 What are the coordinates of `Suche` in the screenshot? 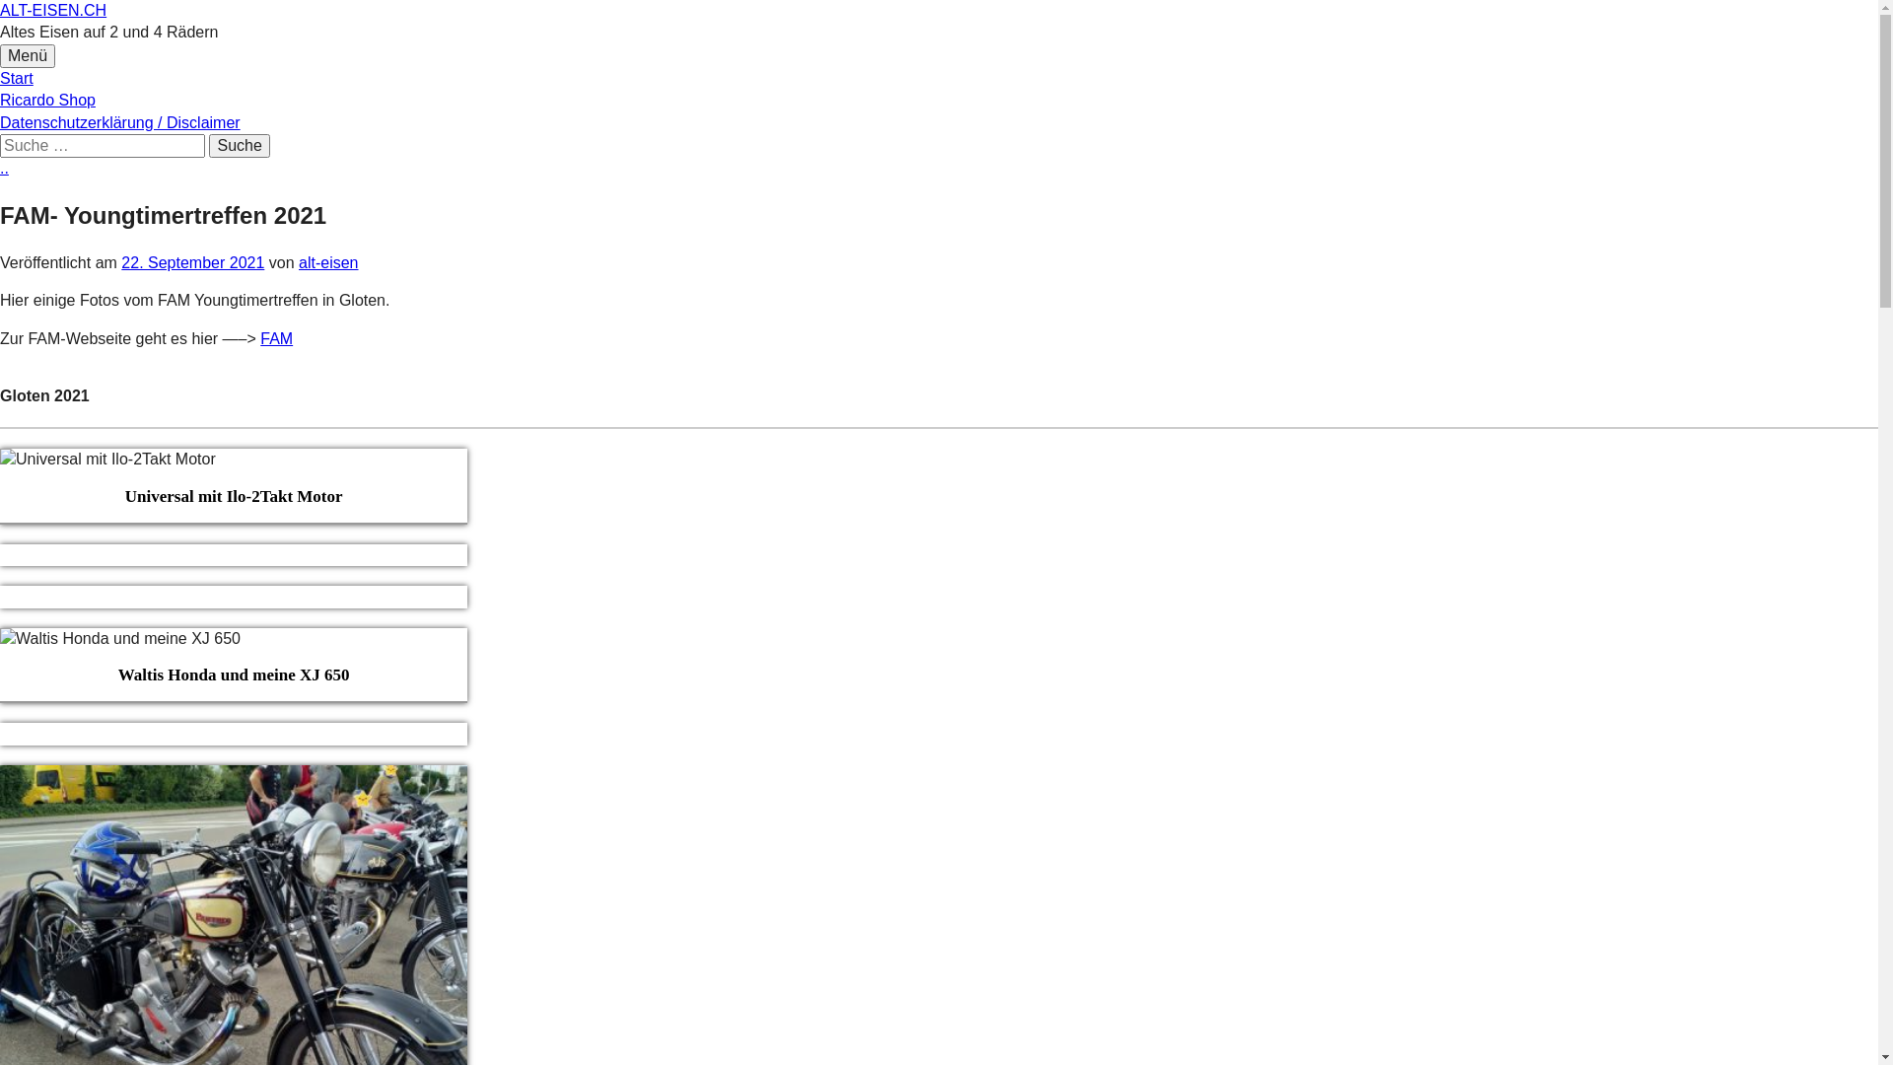 It's located at (239, 146).